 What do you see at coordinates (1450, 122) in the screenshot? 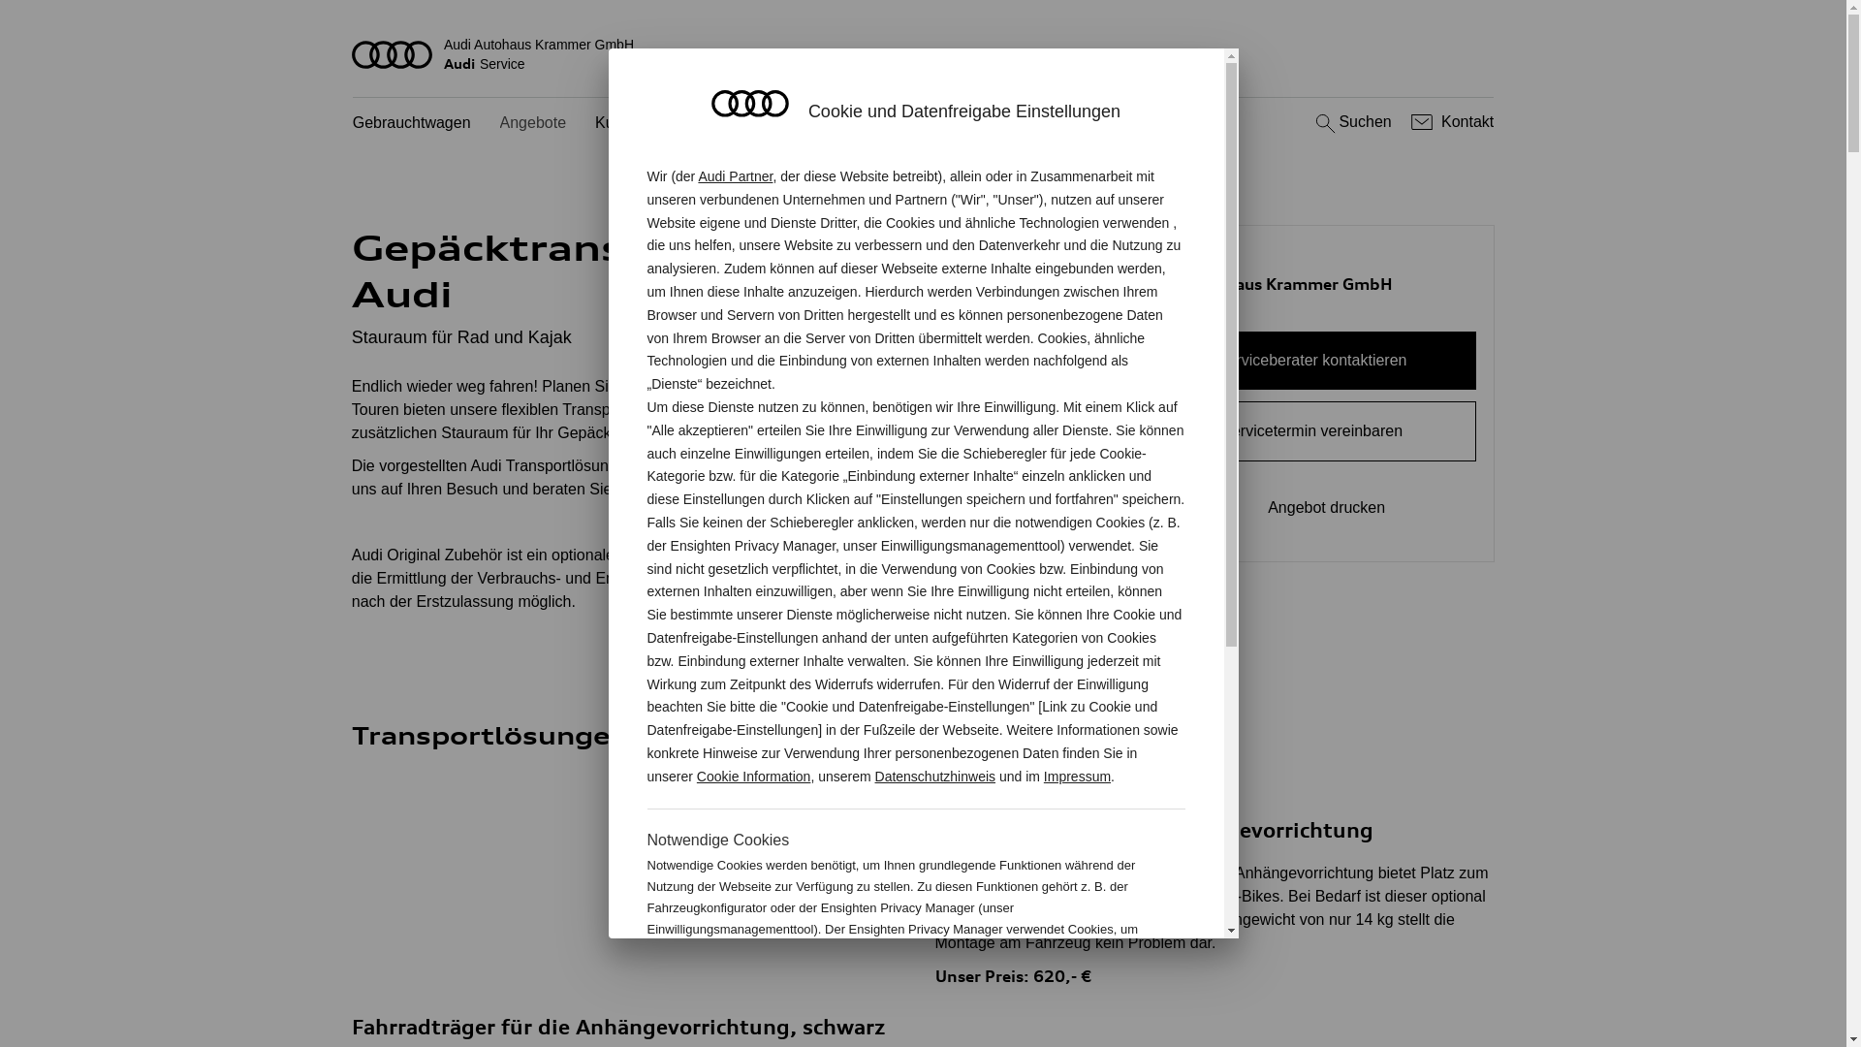
I see `Kontakt` at bounding box center [1450, 122].